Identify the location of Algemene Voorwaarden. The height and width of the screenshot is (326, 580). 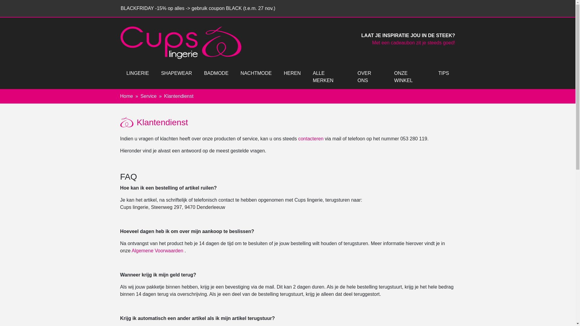
(158, 251).